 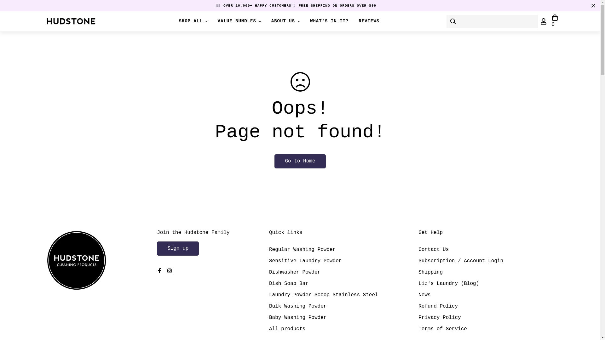 What do you see at coordinates (430, 272) in the screenshot?
I see `Shipping` at bounding box center [430, 272].